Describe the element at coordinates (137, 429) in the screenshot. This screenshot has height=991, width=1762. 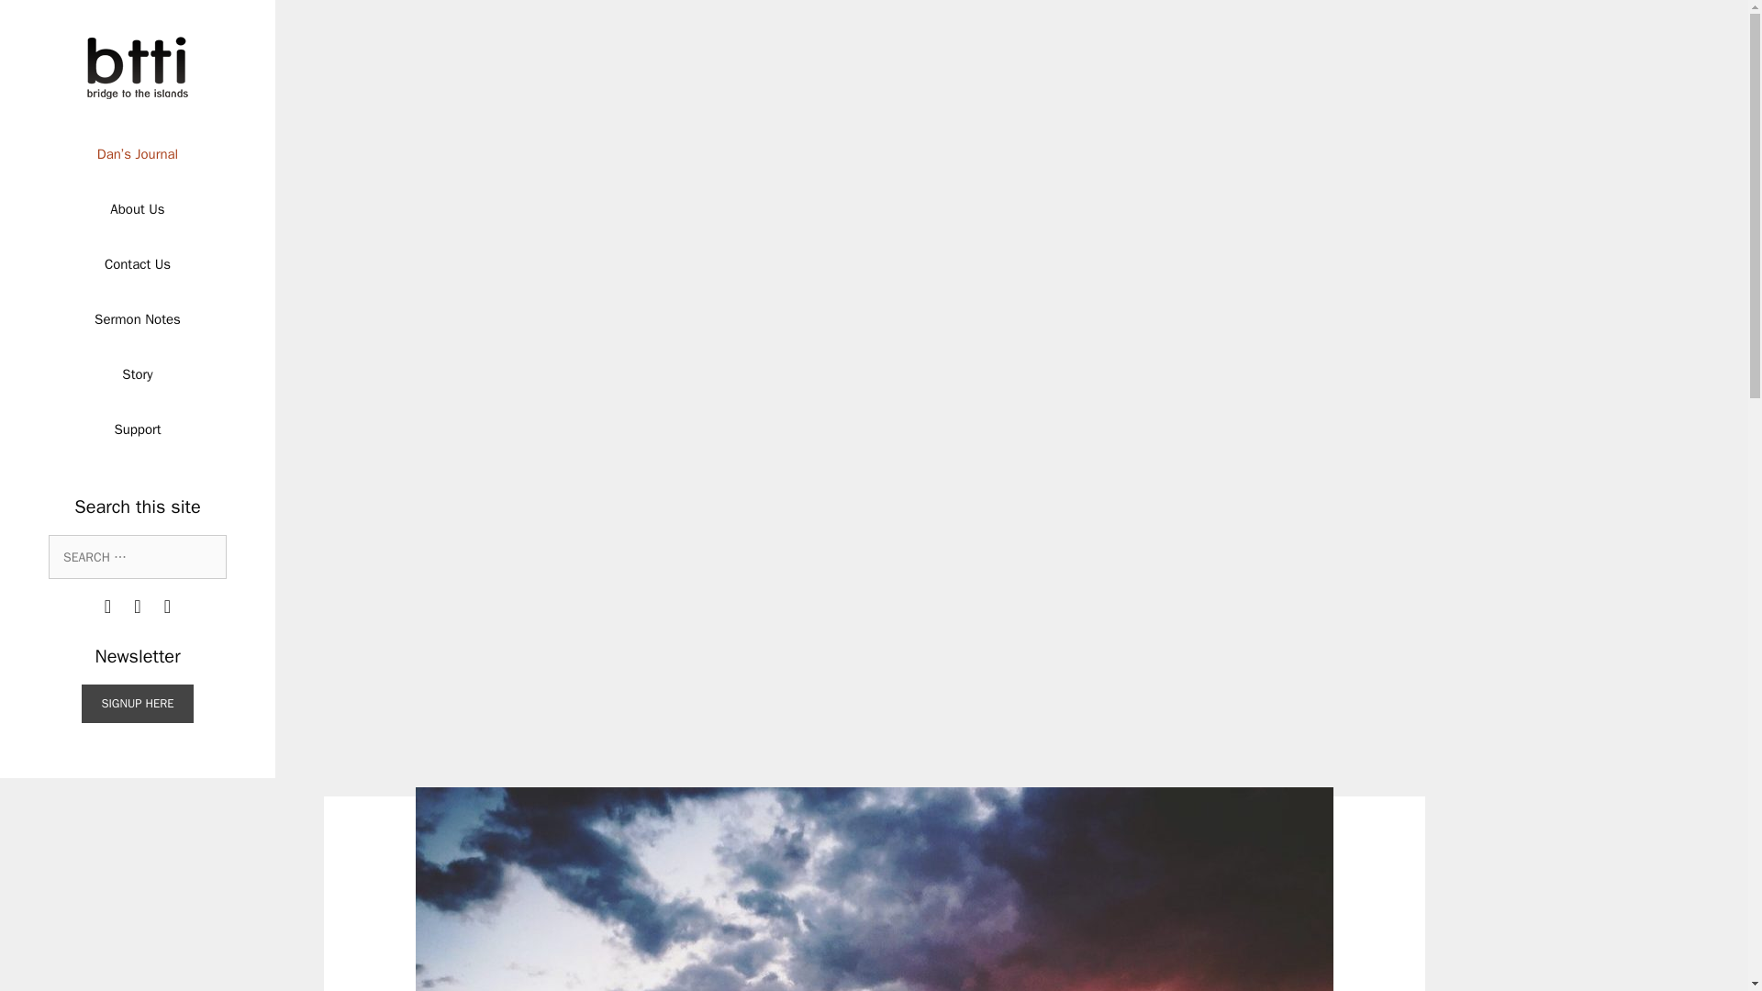
I see `Support` at that location.